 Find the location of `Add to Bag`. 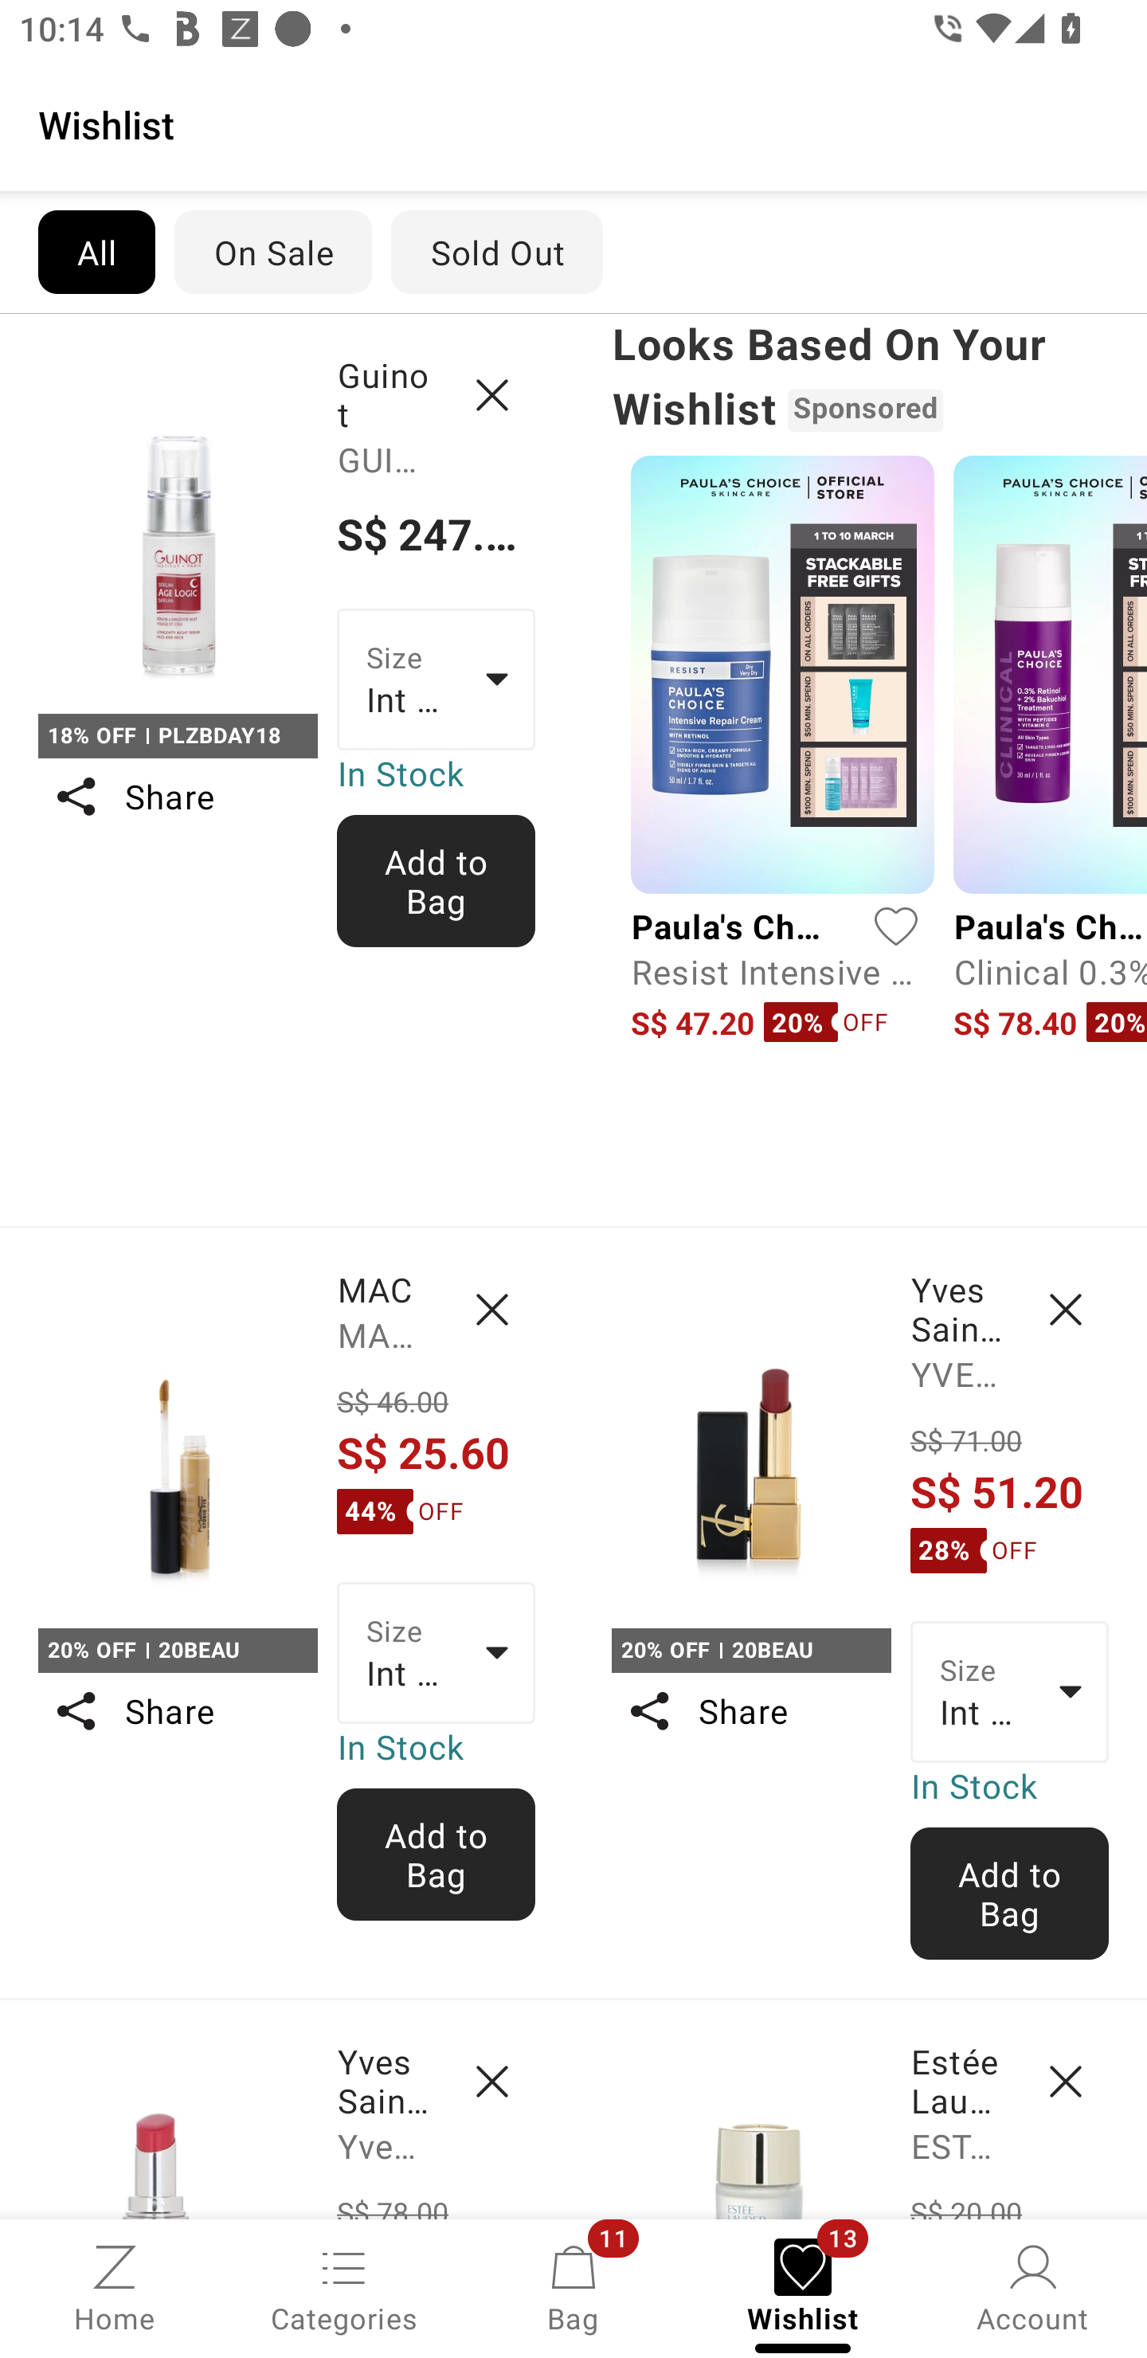

Add to Bag is located at coordinates (436, 881).